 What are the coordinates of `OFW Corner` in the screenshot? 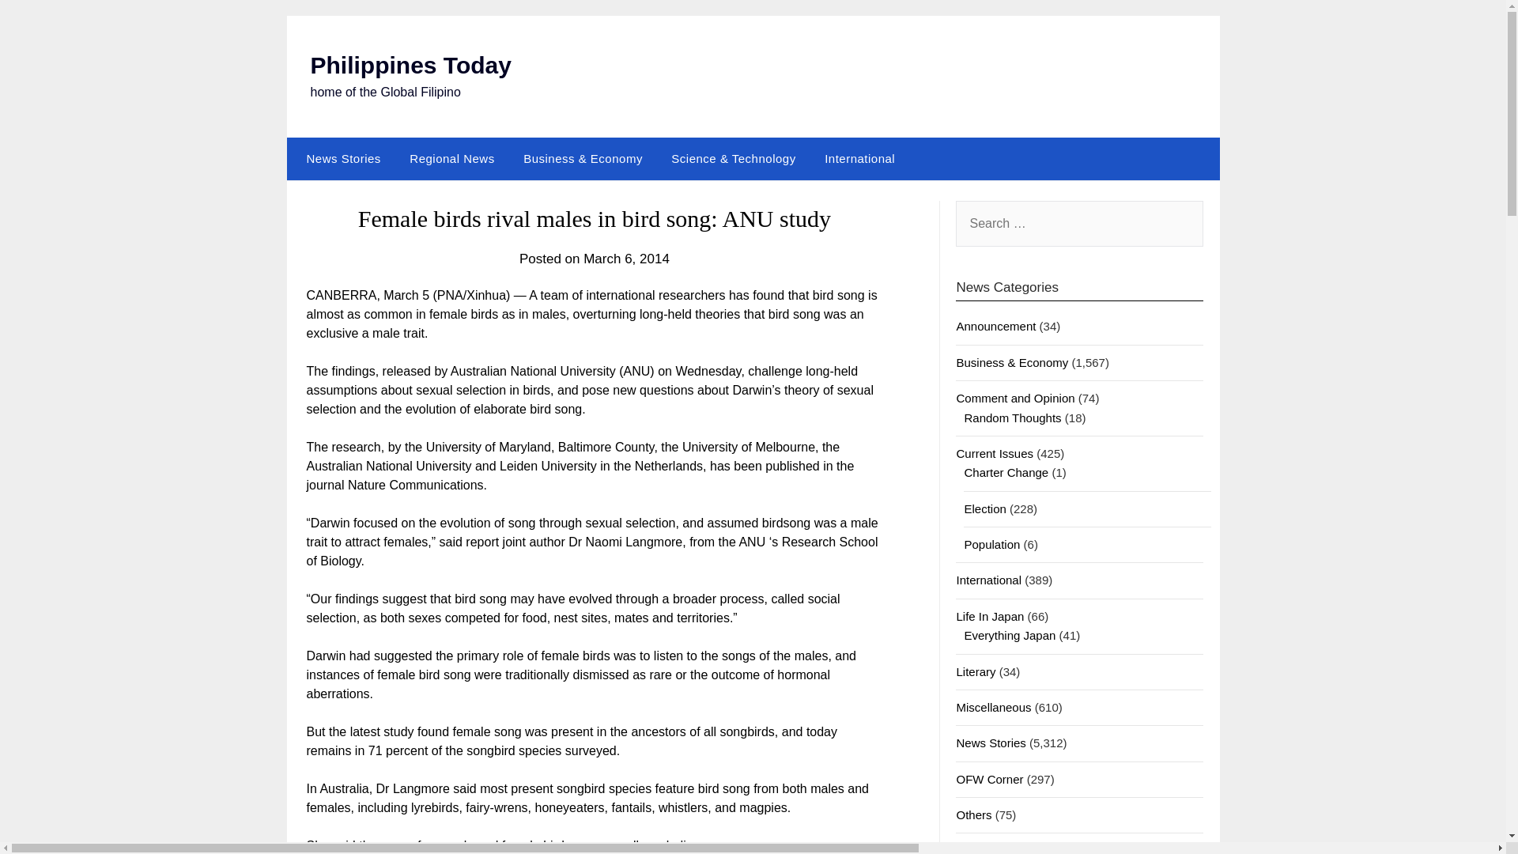 It's located at (990, 779).